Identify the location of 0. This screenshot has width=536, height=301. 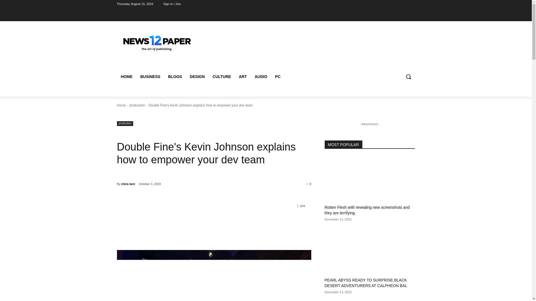
(309, 184).